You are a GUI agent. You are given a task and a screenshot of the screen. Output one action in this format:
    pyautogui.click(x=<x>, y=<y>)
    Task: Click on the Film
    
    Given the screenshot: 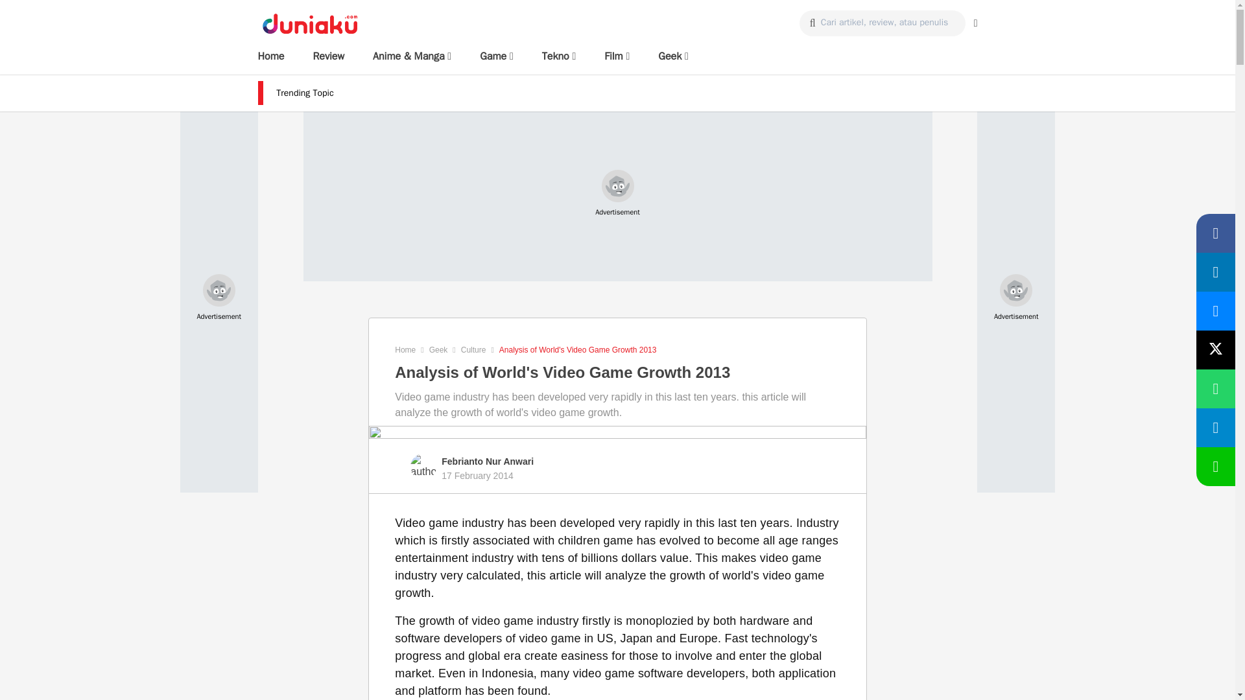 What is the action you would take?
    pyautogui.click(x=617, y=56)
    